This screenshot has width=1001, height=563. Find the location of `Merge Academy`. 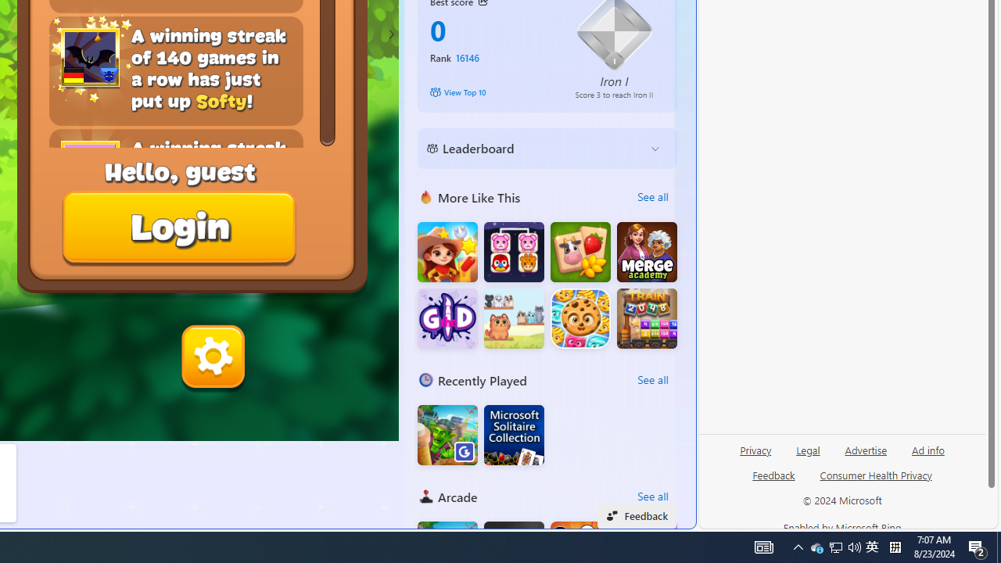

Merge Academy is located at coordinates (647, 252).